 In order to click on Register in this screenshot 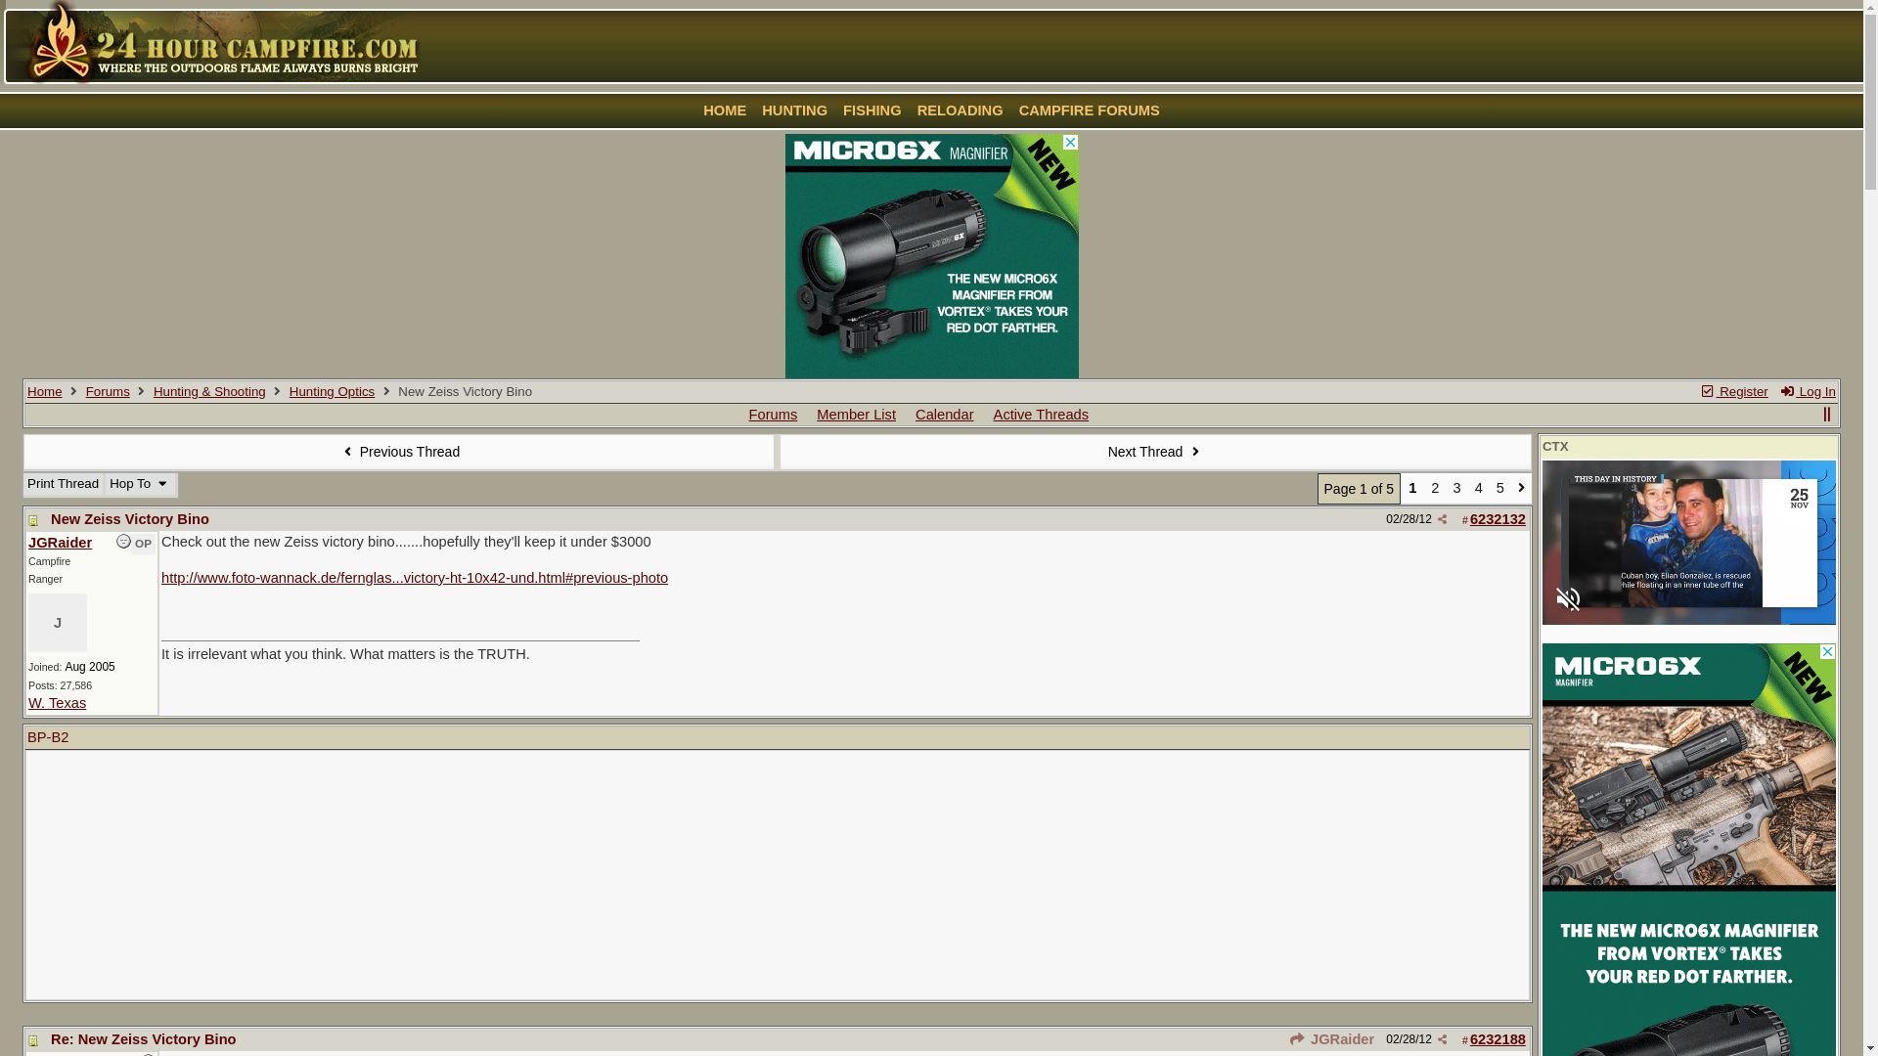, I will do `click(1734, 391)`.